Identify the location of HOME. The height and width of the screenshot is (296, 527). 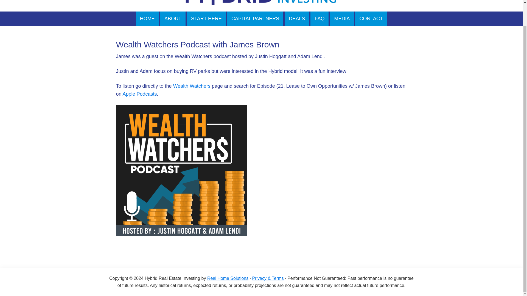
(147, 19).